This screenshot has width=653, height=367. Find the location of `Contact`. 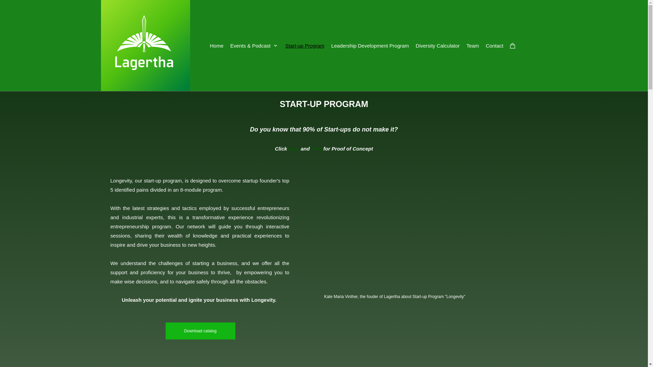

Contact is located at coordinates (496, 46).